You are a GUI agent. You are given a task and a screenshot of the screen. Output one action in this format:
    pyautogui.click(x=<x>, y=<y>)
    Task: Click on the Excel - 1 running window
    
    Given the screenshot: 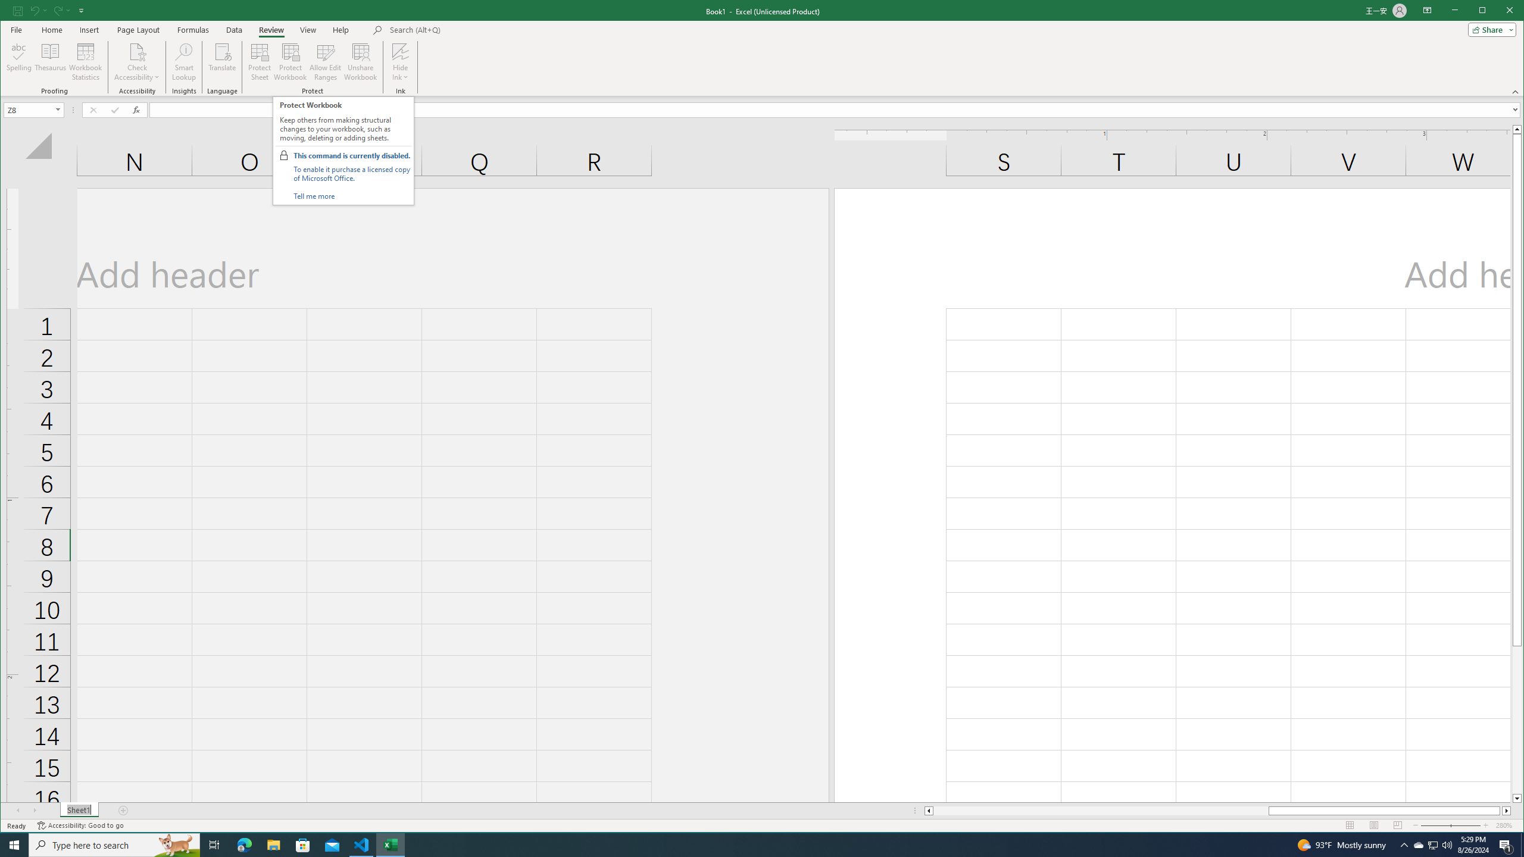 What is the action you would take?
    pyautogui.click(x=391, y=845)
    